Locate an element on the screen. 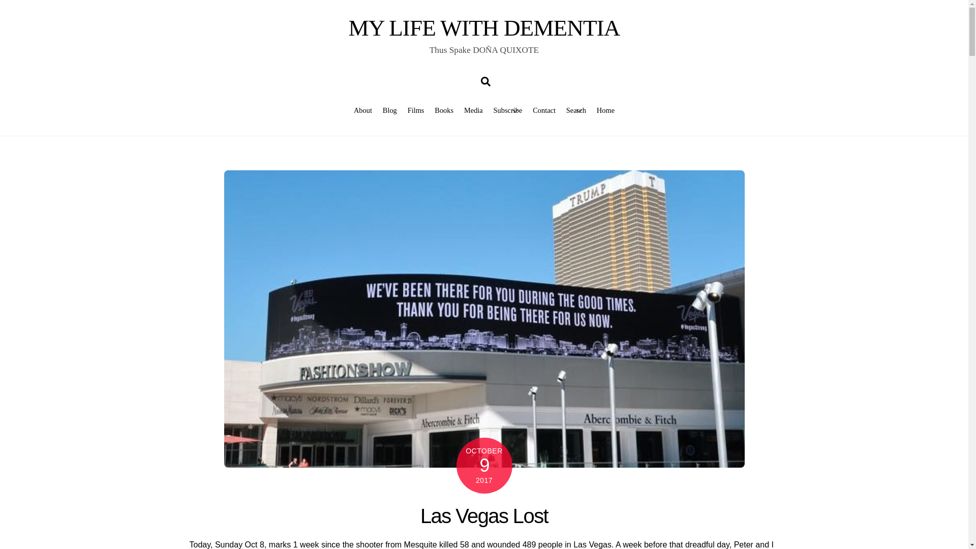  Books is located at coordinates (444, 110).